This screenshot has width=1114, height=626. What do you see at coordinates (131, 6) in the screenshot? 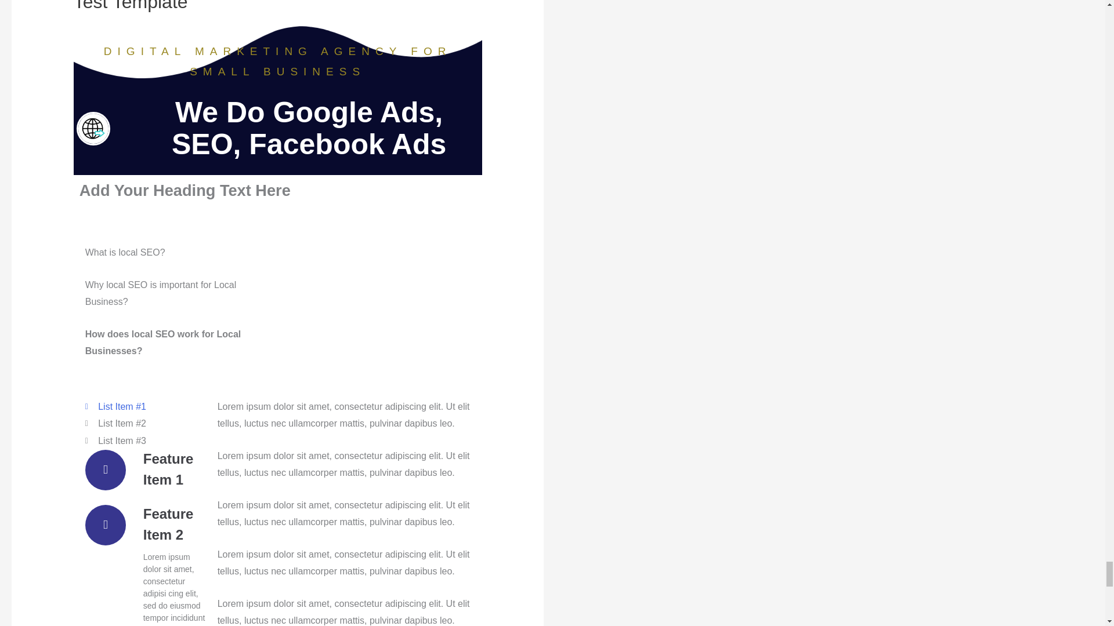
I see `Test Template` at bounding box center [131, 6].